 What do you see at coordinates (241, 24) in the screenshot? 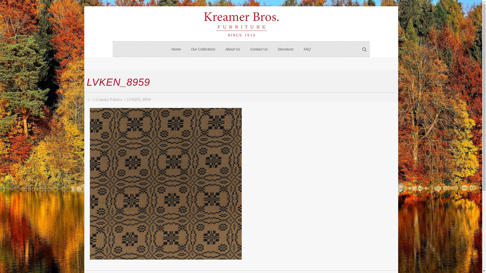
I see `Kreamer Brothers Furniture` at bounding box center [241, 24].